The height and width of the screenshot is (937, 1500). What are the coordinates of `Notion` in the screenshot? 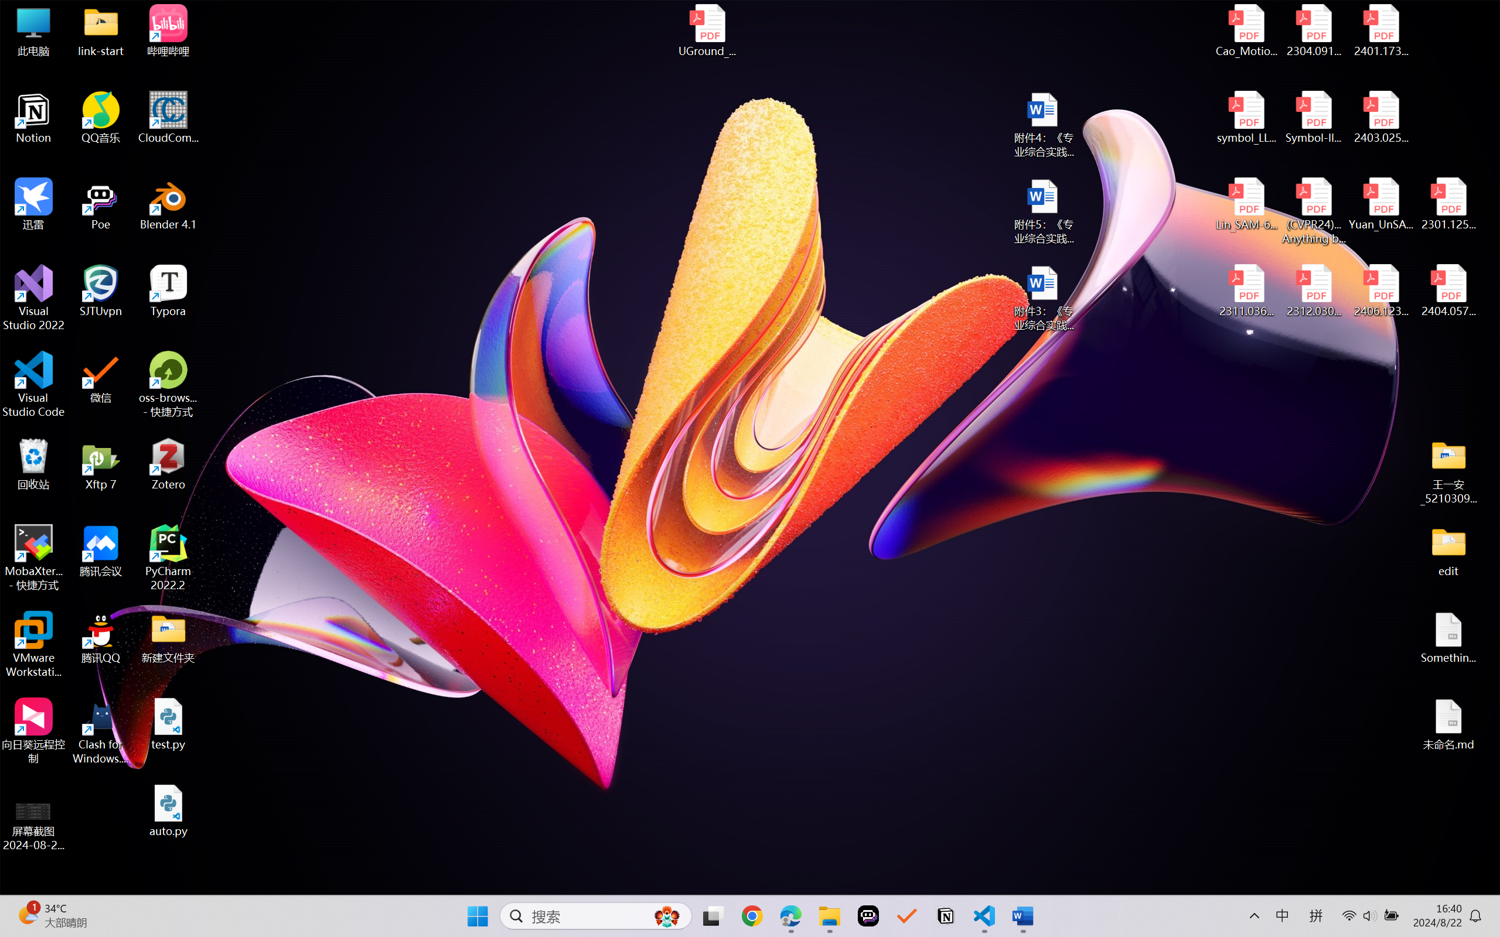 It's located at (34, 118).